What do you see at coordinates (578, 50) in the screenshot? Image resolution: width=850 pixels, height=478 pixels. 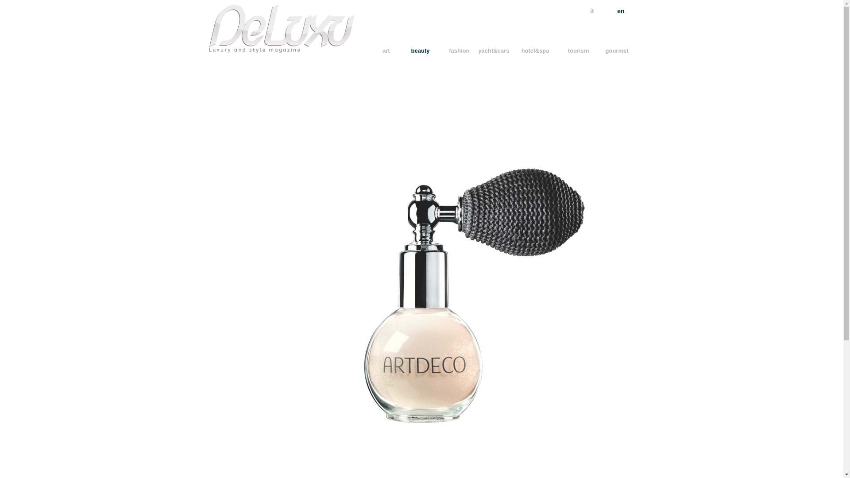 I see `tourism` at bounding box center [578, 50].